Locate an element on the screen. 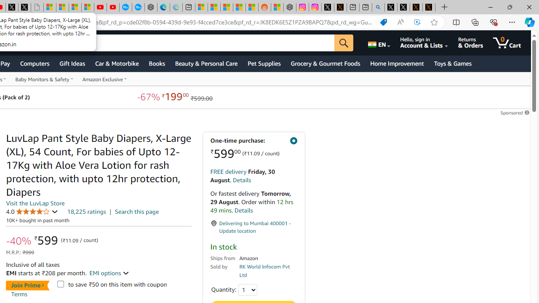  github - Search is located at coordinates (378, 8).